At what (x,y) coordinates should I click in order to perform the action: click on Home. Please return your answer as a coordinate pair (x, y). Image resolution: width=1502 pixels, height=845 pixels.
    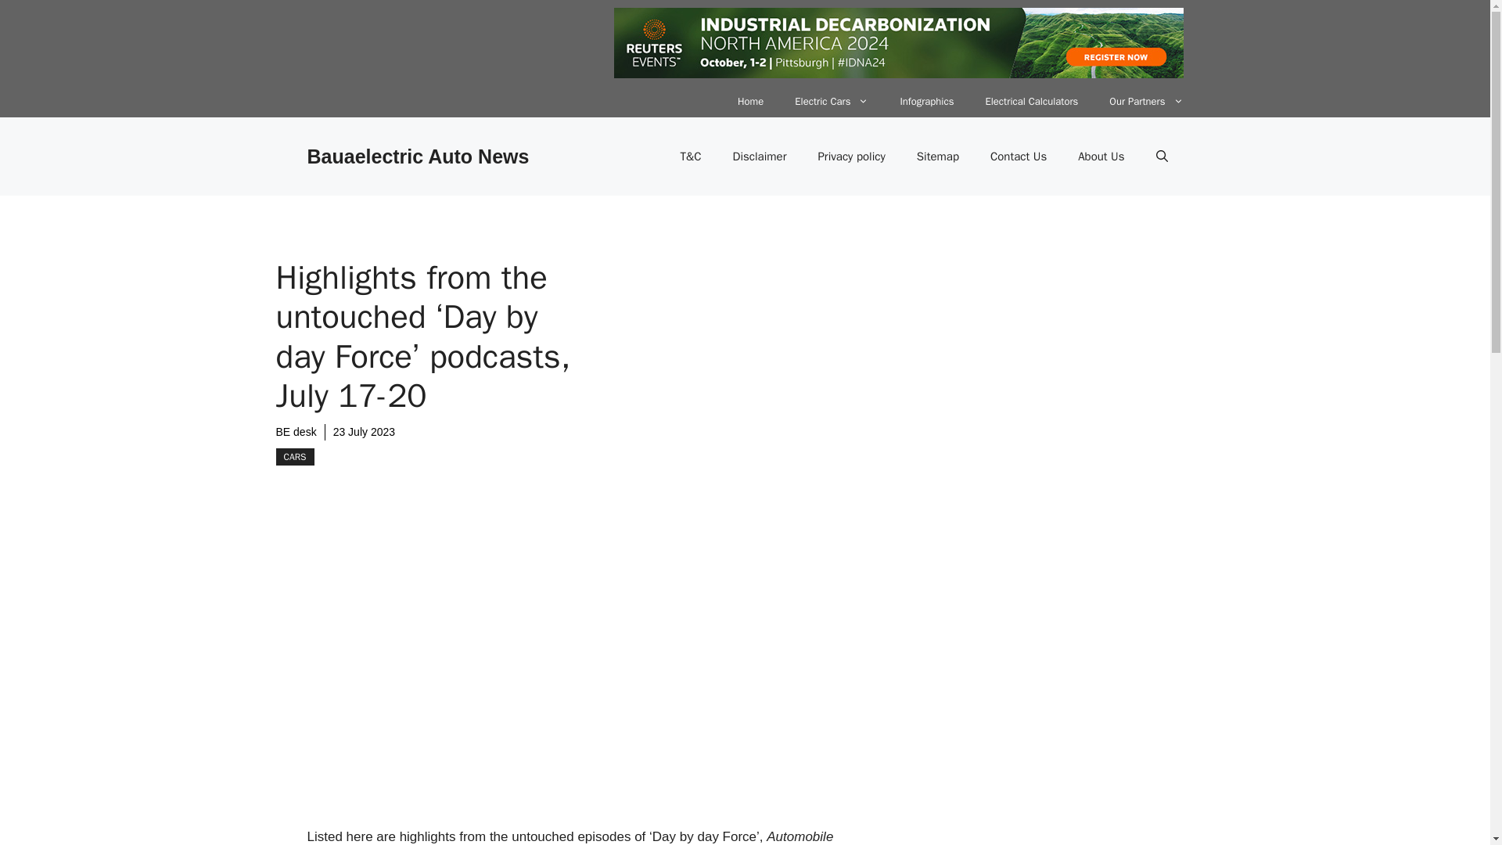
    Looking at the image, I should click on (751, 102).